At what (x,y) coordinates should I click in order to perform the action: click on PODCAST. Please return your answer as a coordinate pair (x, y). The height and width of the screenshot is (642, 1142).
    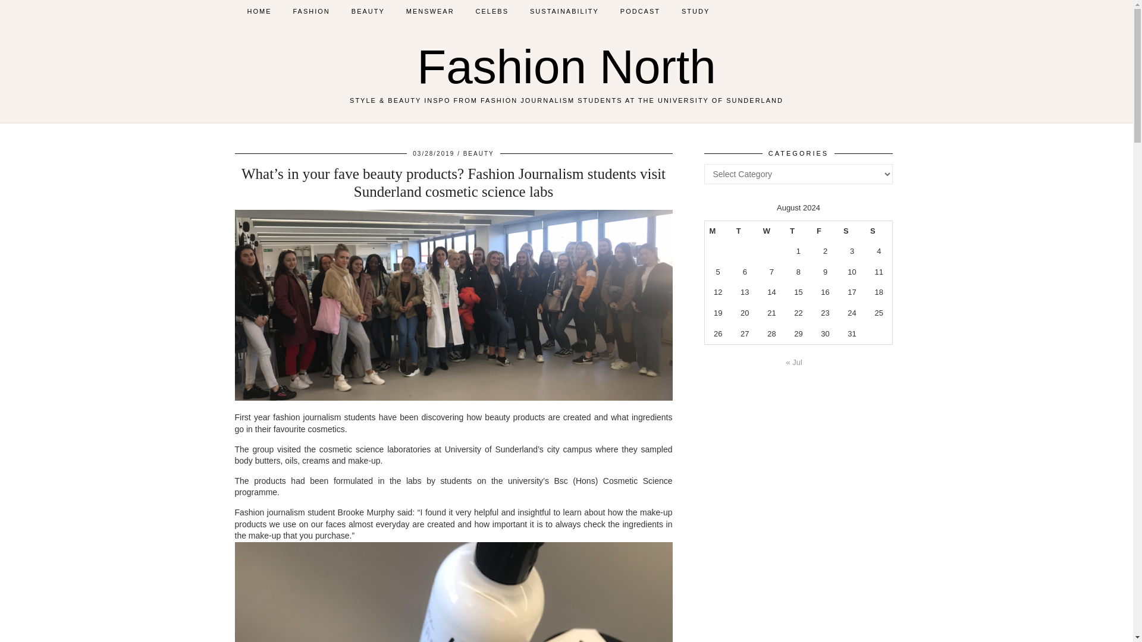
    Looking at the image, I should click on (640, 11).